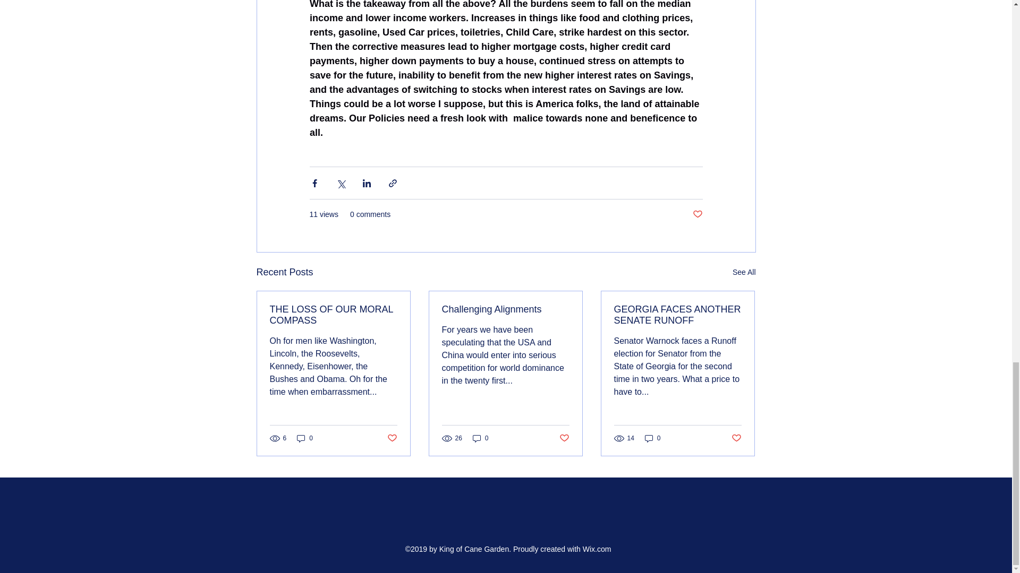 The image size is (1020, 573). What do you see at coordinates (391, 438) in the screenshot?
I see `Post not marked as liked` at bounding box center [391, 438].